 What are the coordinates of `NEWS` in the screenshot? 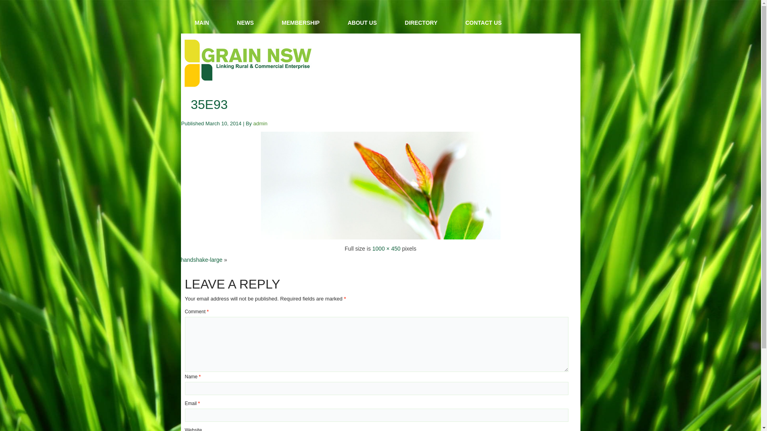 It's located at (245, 23).